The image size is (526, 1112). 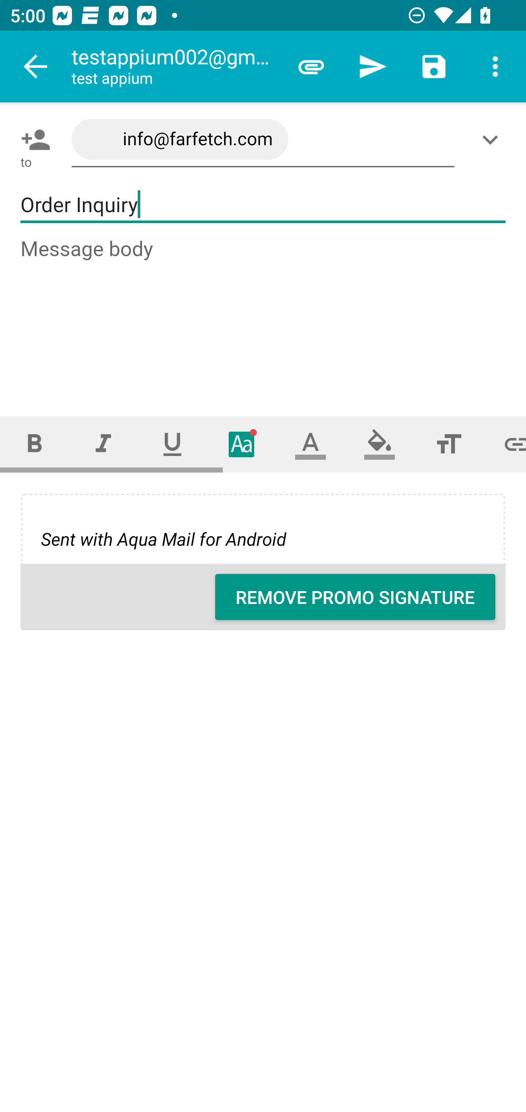 What do you see at coordinates (263, 140) in the screenshot?
I see `info@farfetch.com, ` at bounding box center [263, 140].